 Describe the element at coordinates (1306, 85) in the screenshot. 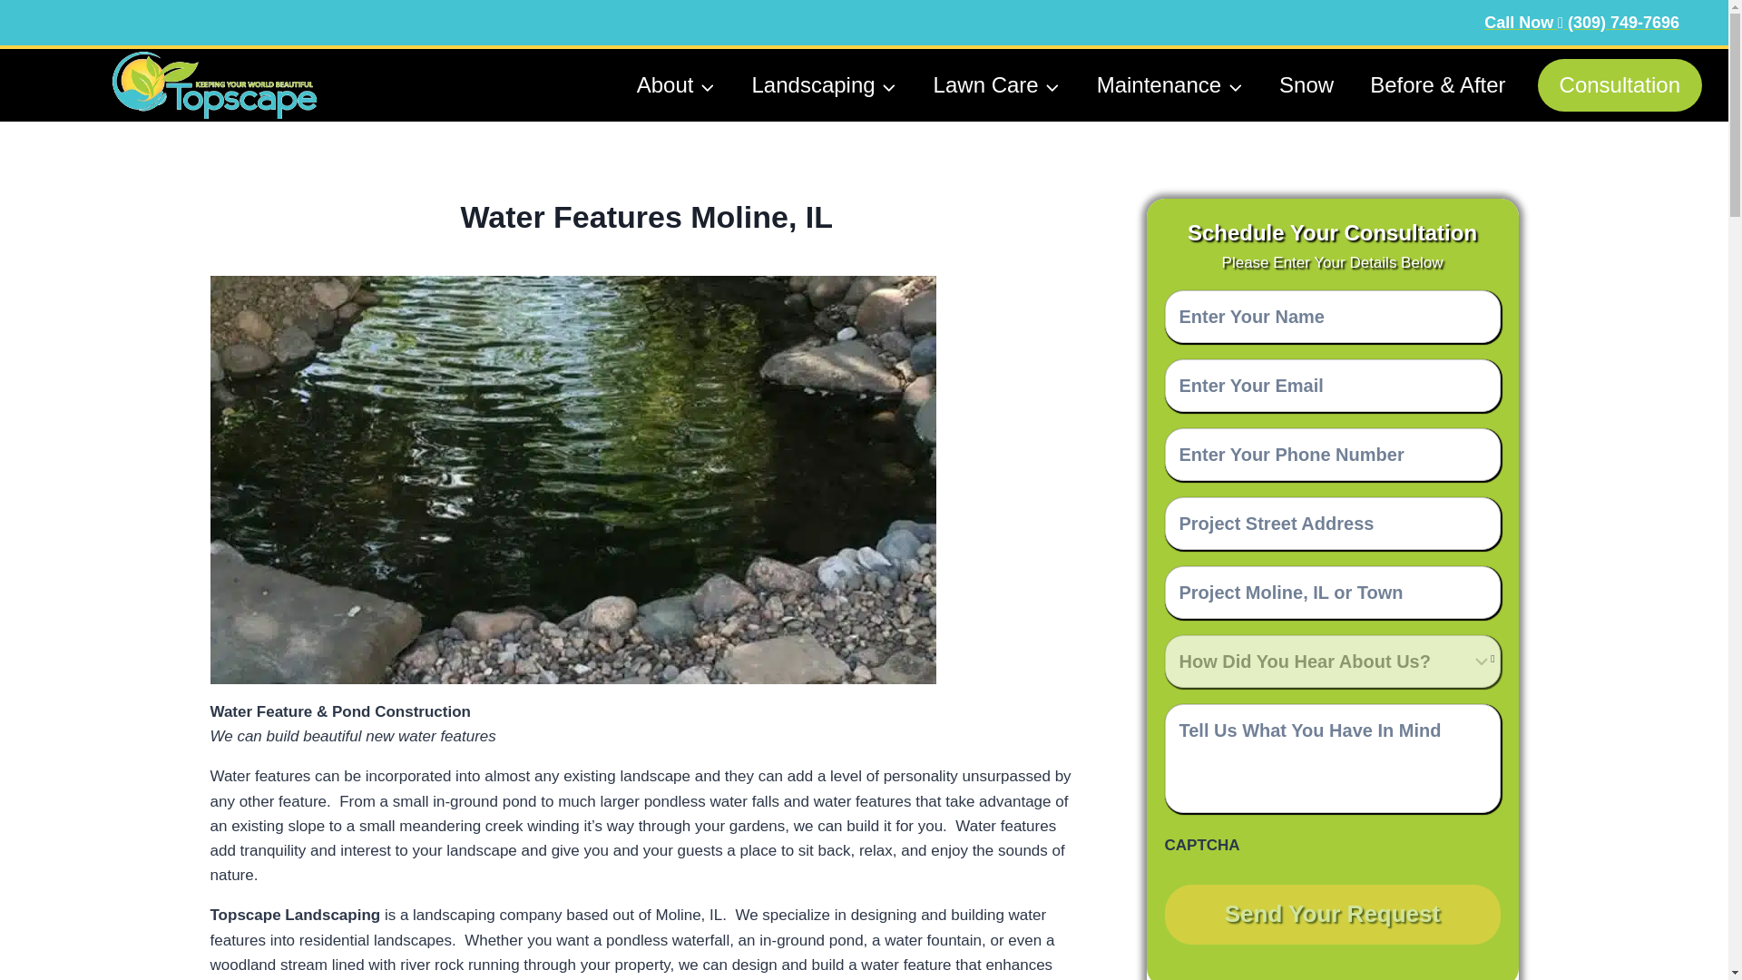

I see `Snow` at that location.